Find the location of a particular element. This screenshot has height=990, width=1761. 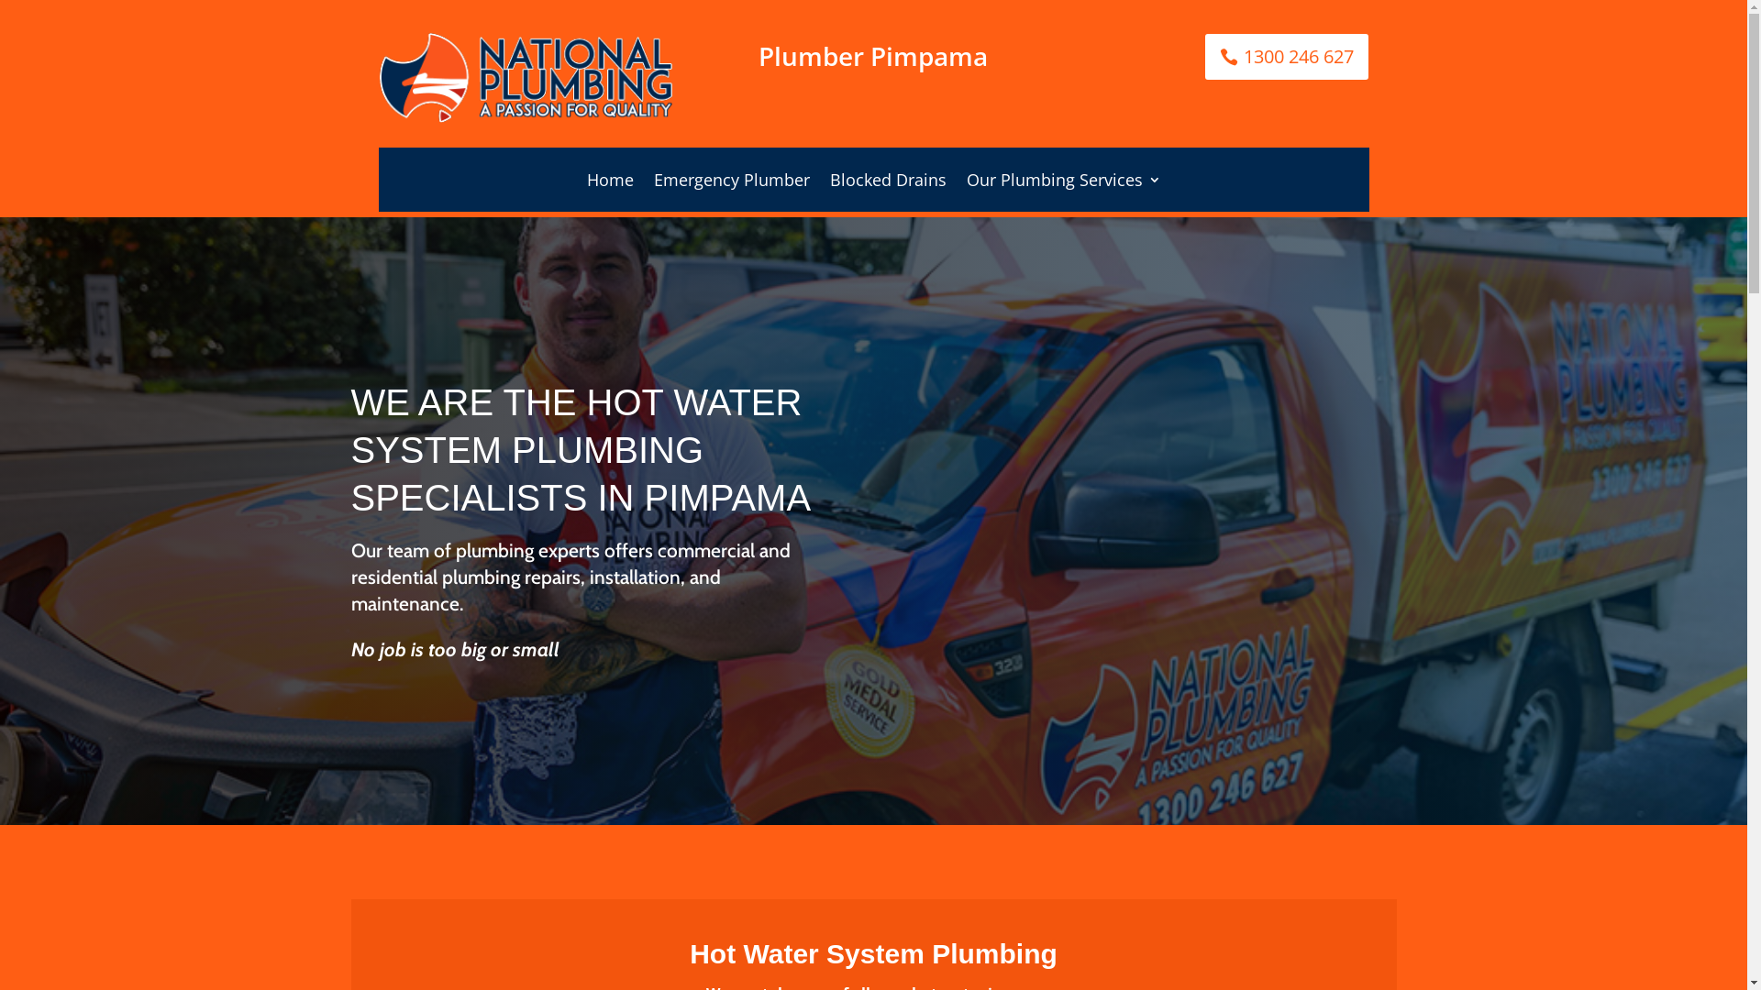

National Plumbing Pimpama is located at coordinates (525, 78).